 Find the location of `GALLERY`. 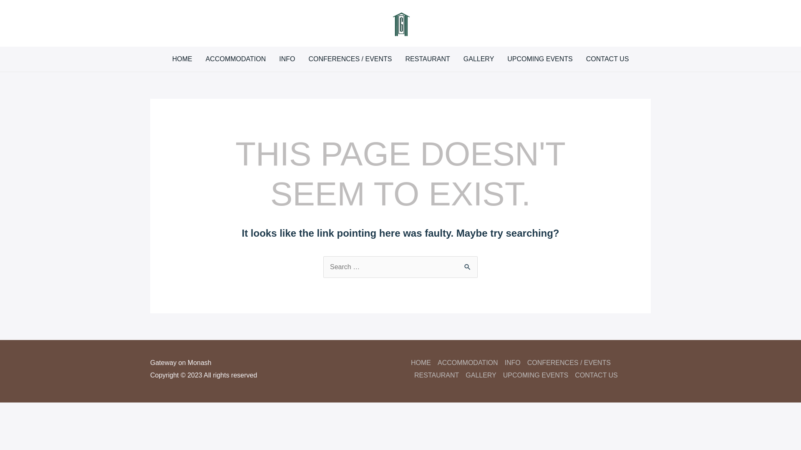

GALLERY is located at coordinates (479, 59).